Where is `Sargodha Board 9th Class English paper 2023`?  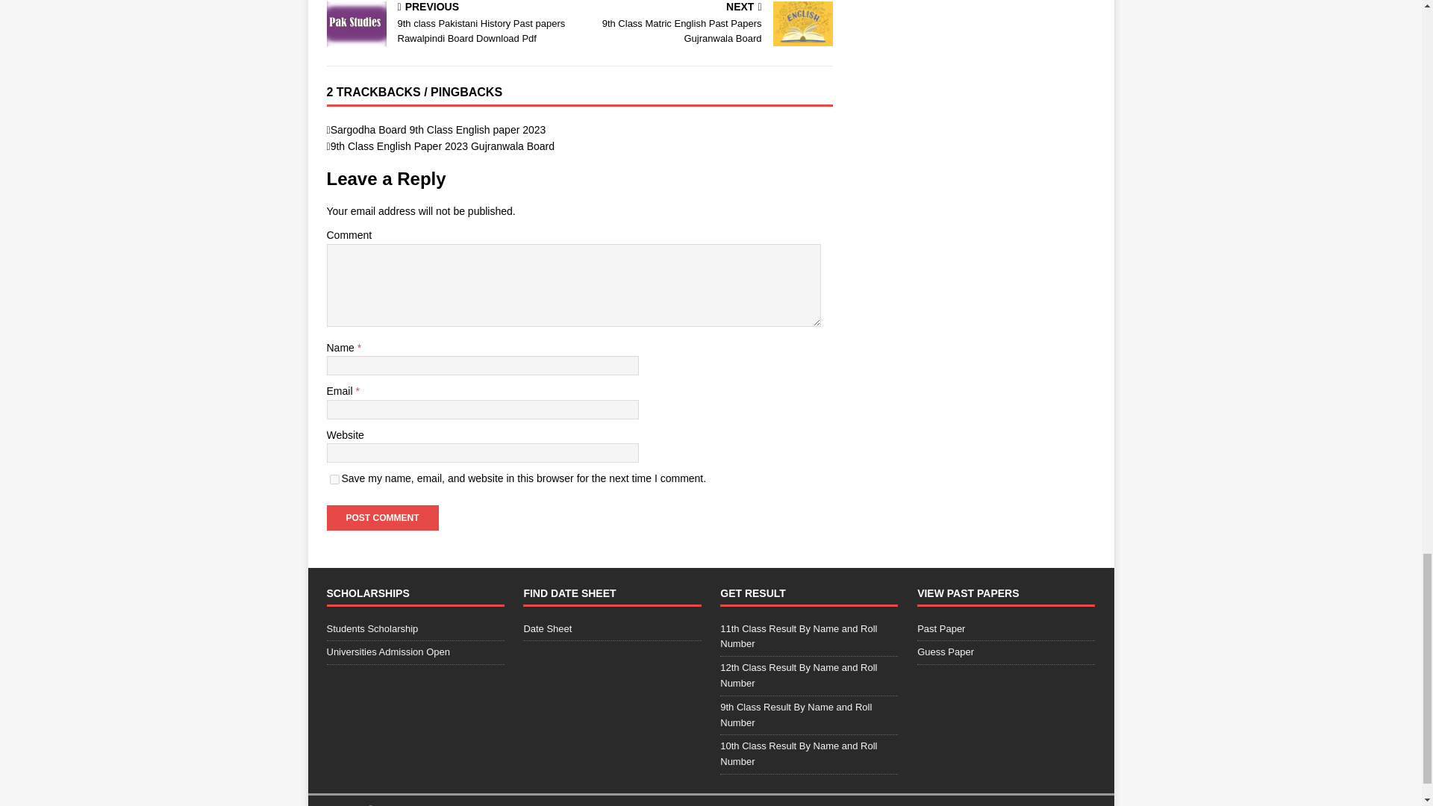
Sargodha Board 9th Class English paper 2023 is located at coordinates (443, 146).